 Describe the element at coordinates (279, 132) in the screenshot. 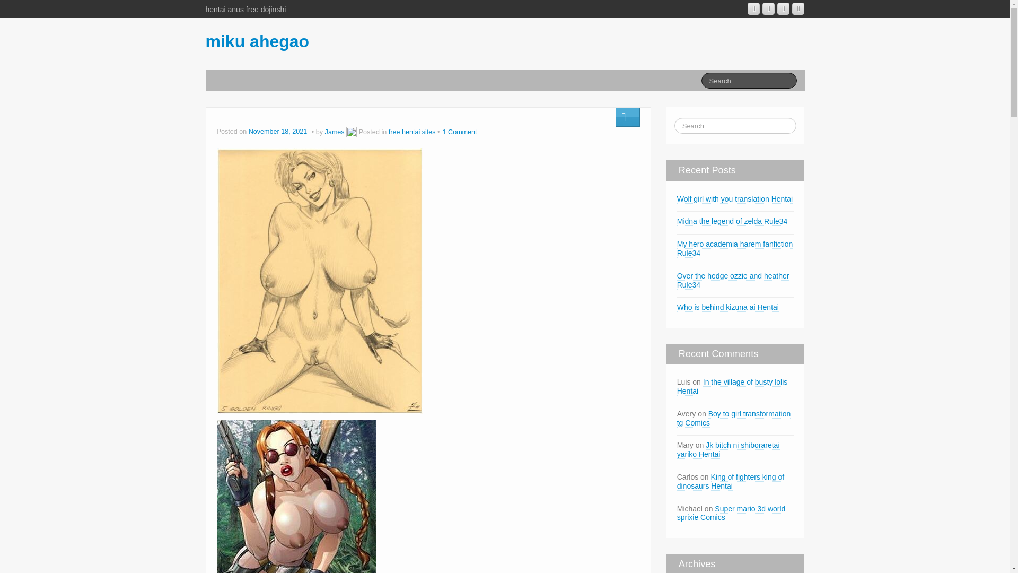

I see `7:59 pm` at that location.